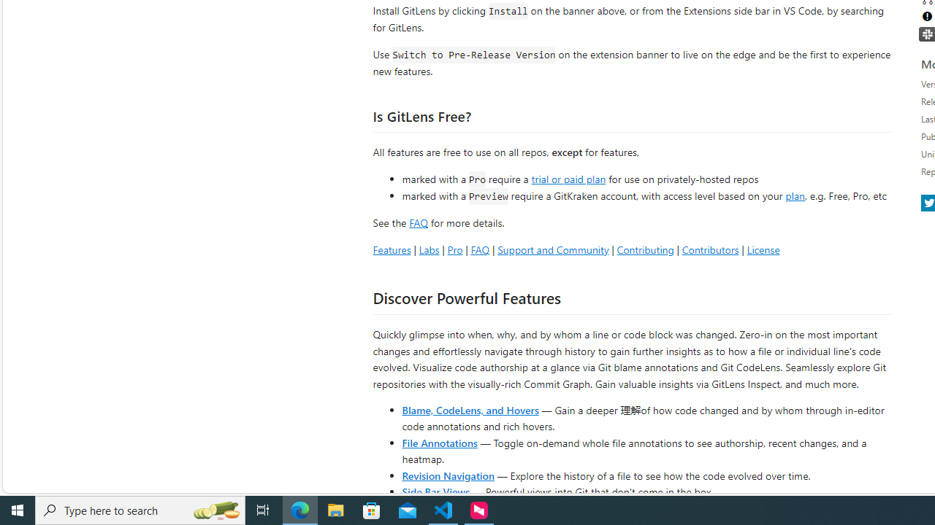 Image resolution: width=935 pixels, height=525 pixels. Describe the element at coordinates (392, 249) in the screenshot. I see `Features` at that location.